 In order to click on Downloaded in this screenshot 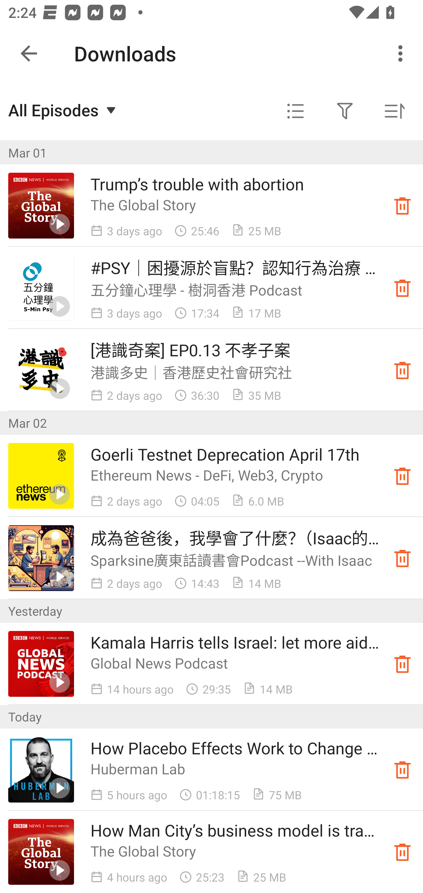, I will do `click(402, 205)`.